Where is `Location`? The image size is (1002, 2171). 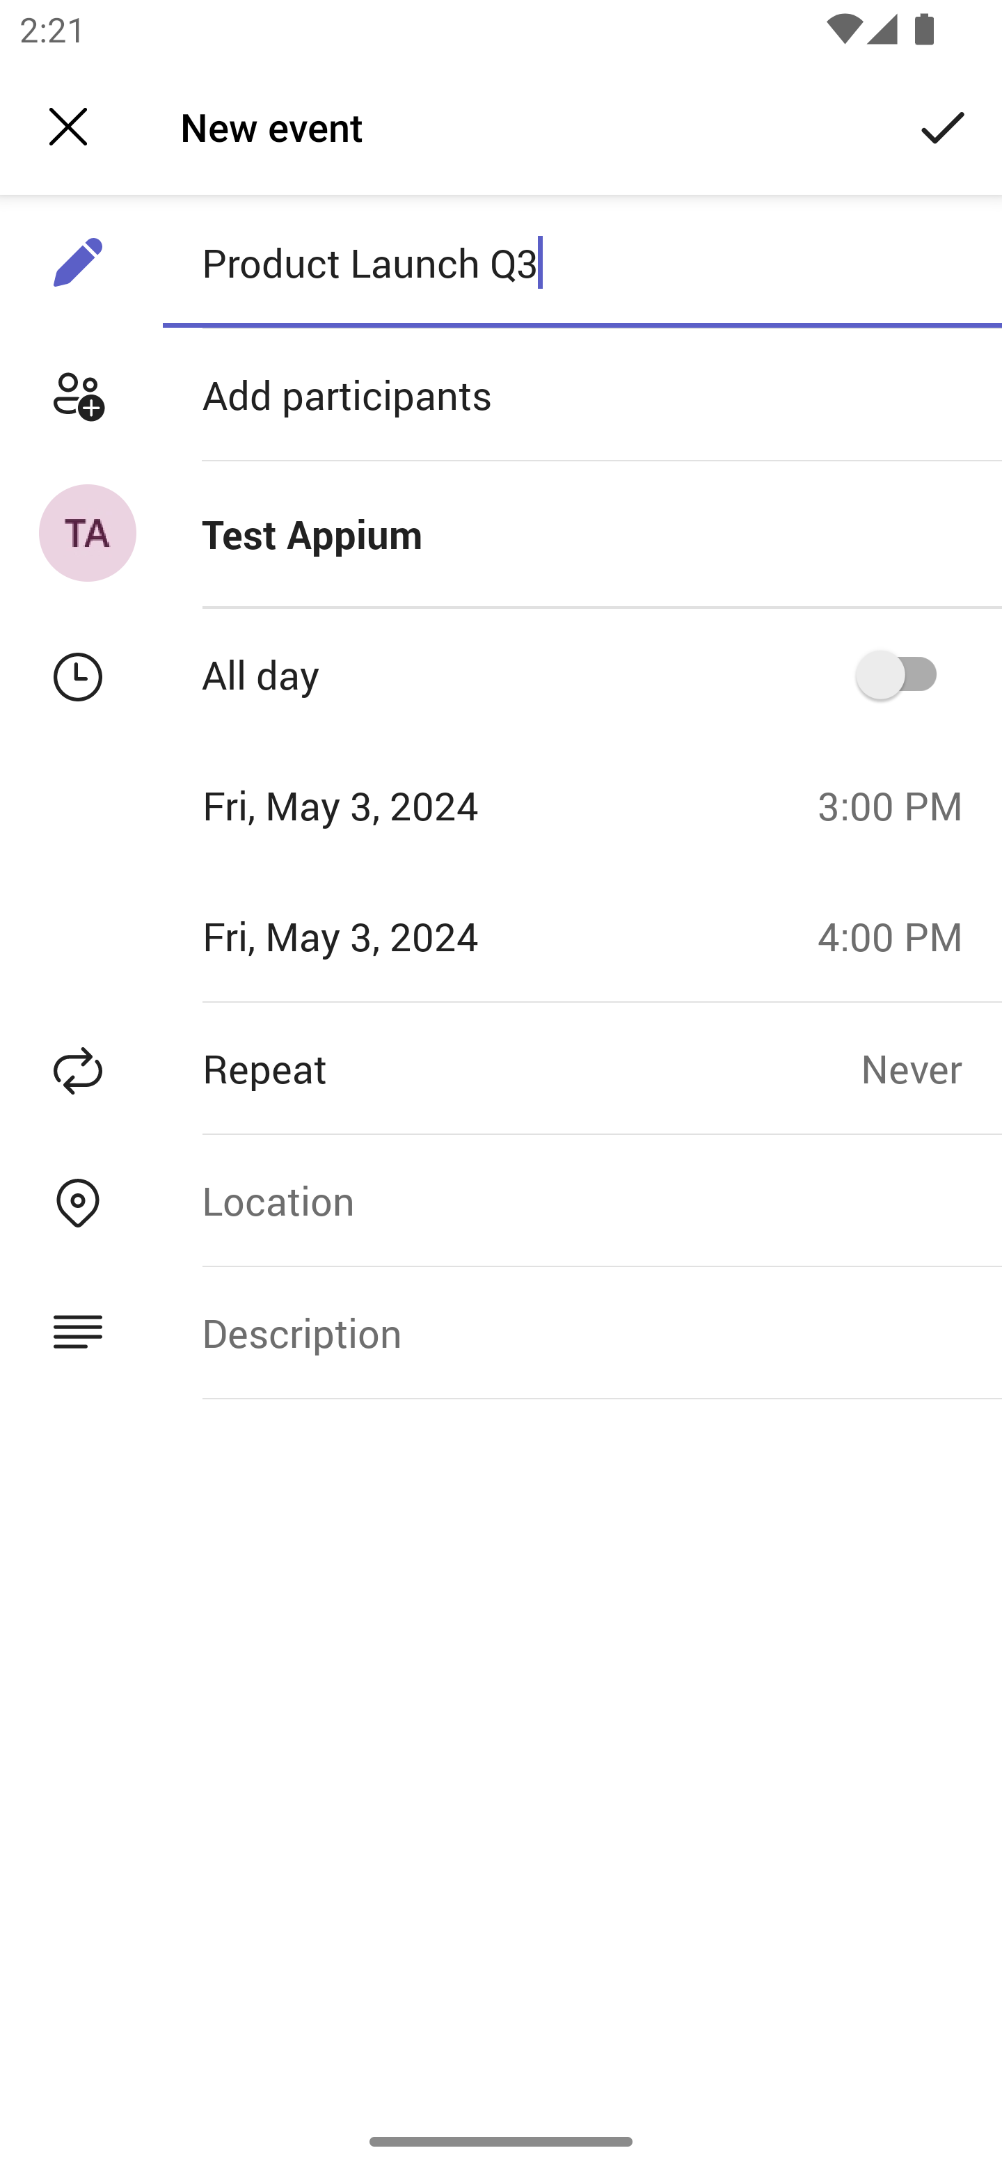
Location is located at coordinates (582, 1200).